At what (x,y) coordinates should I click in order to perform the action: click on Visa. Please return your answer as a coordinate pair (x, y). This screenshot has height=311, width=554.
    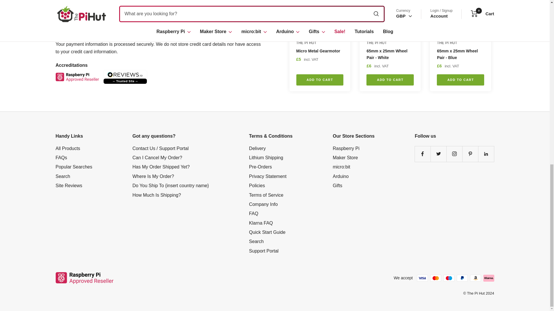
    Looking at the image, I should click on (61, 35).